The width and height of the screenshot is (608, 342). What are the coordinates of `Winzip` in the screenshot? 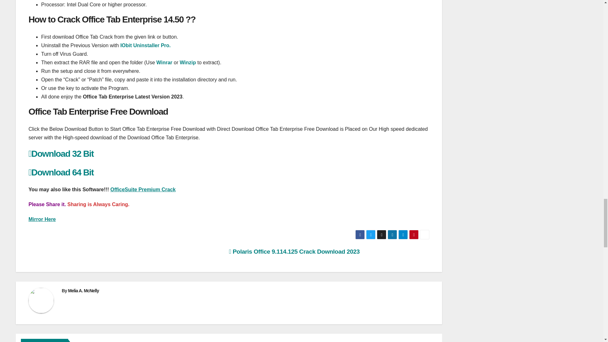 It's located at (187, 63).